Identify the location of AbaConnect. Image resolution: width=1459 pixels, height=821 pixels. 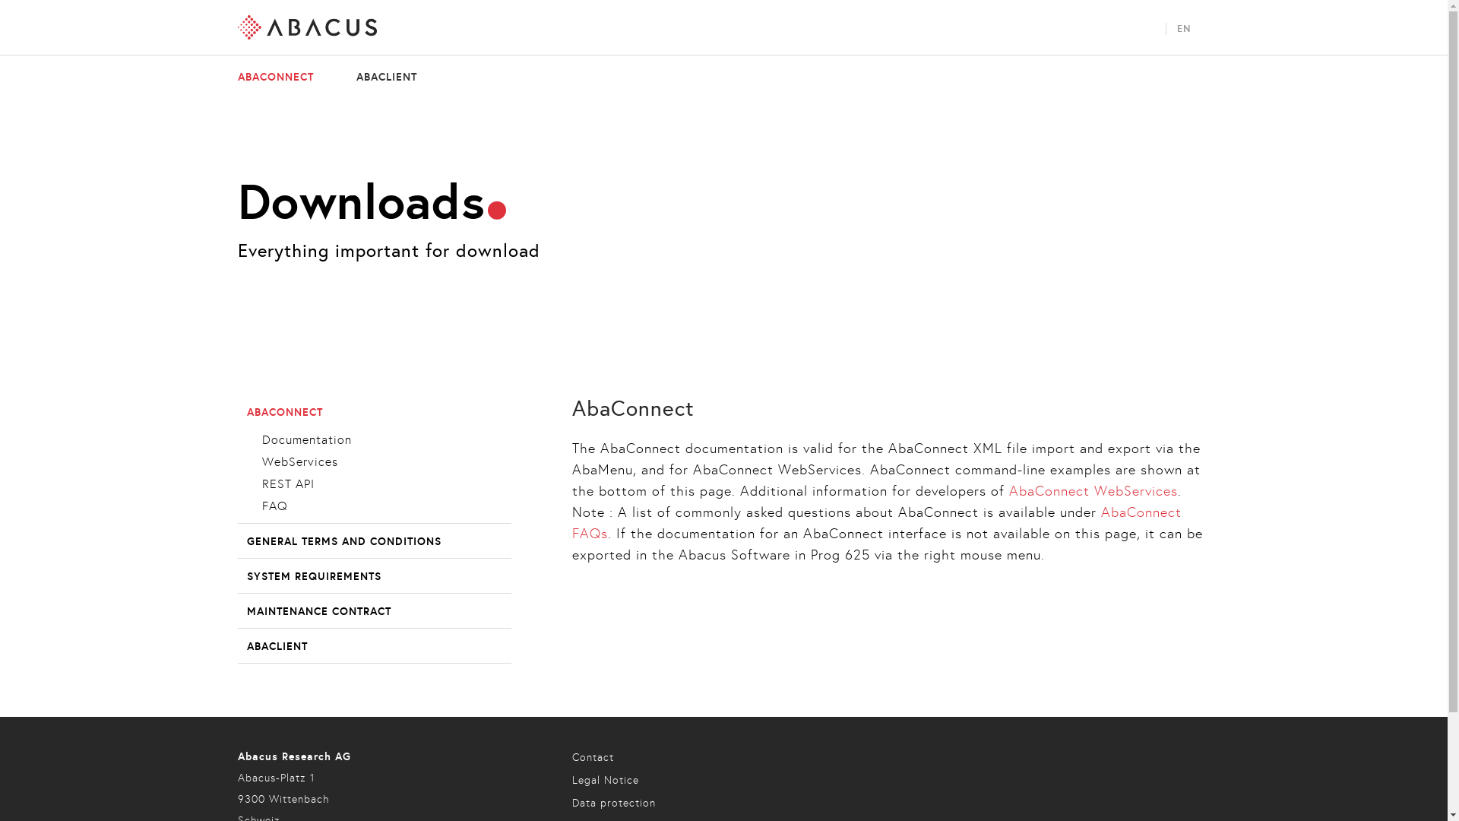
(1052, 491).